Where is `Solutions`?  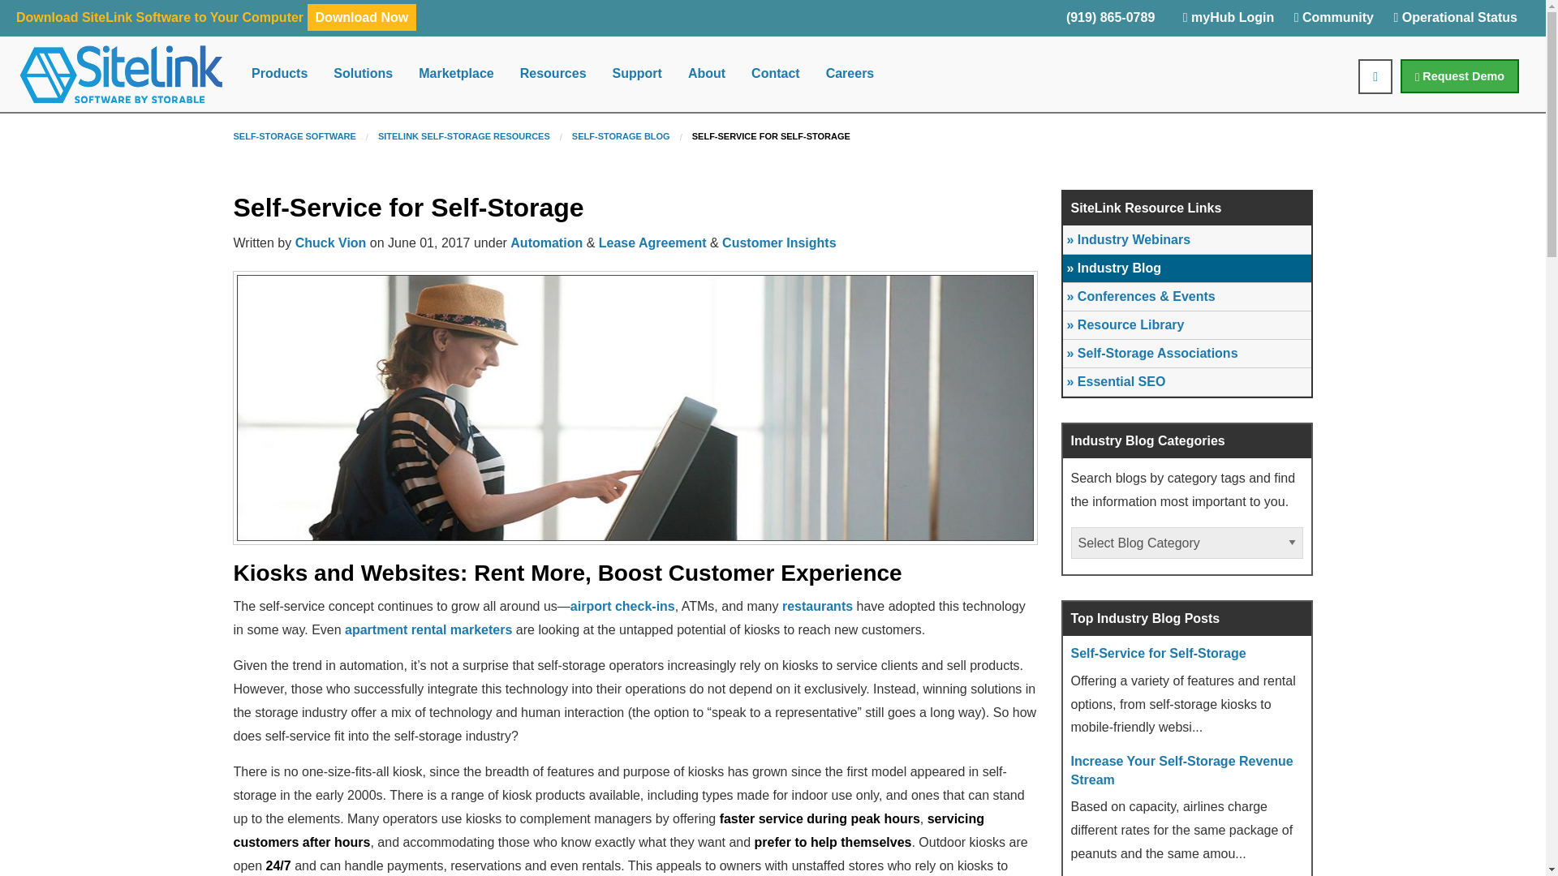
Solutions is located at coordinates (363, 74).